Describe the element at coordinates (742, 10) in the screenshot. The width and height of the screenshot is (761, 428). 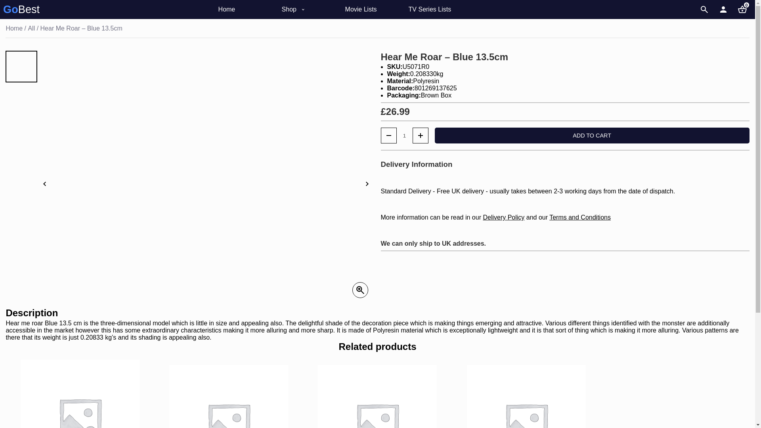
I see `0` at that location.